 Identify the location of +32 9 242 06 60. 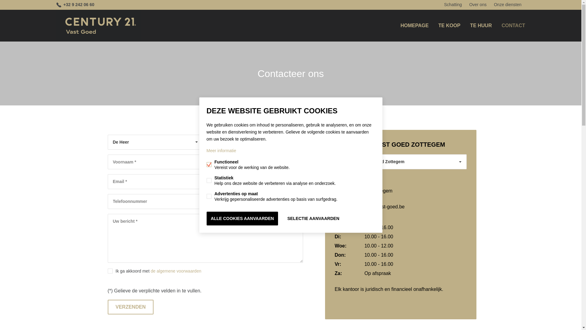
(356, 199).